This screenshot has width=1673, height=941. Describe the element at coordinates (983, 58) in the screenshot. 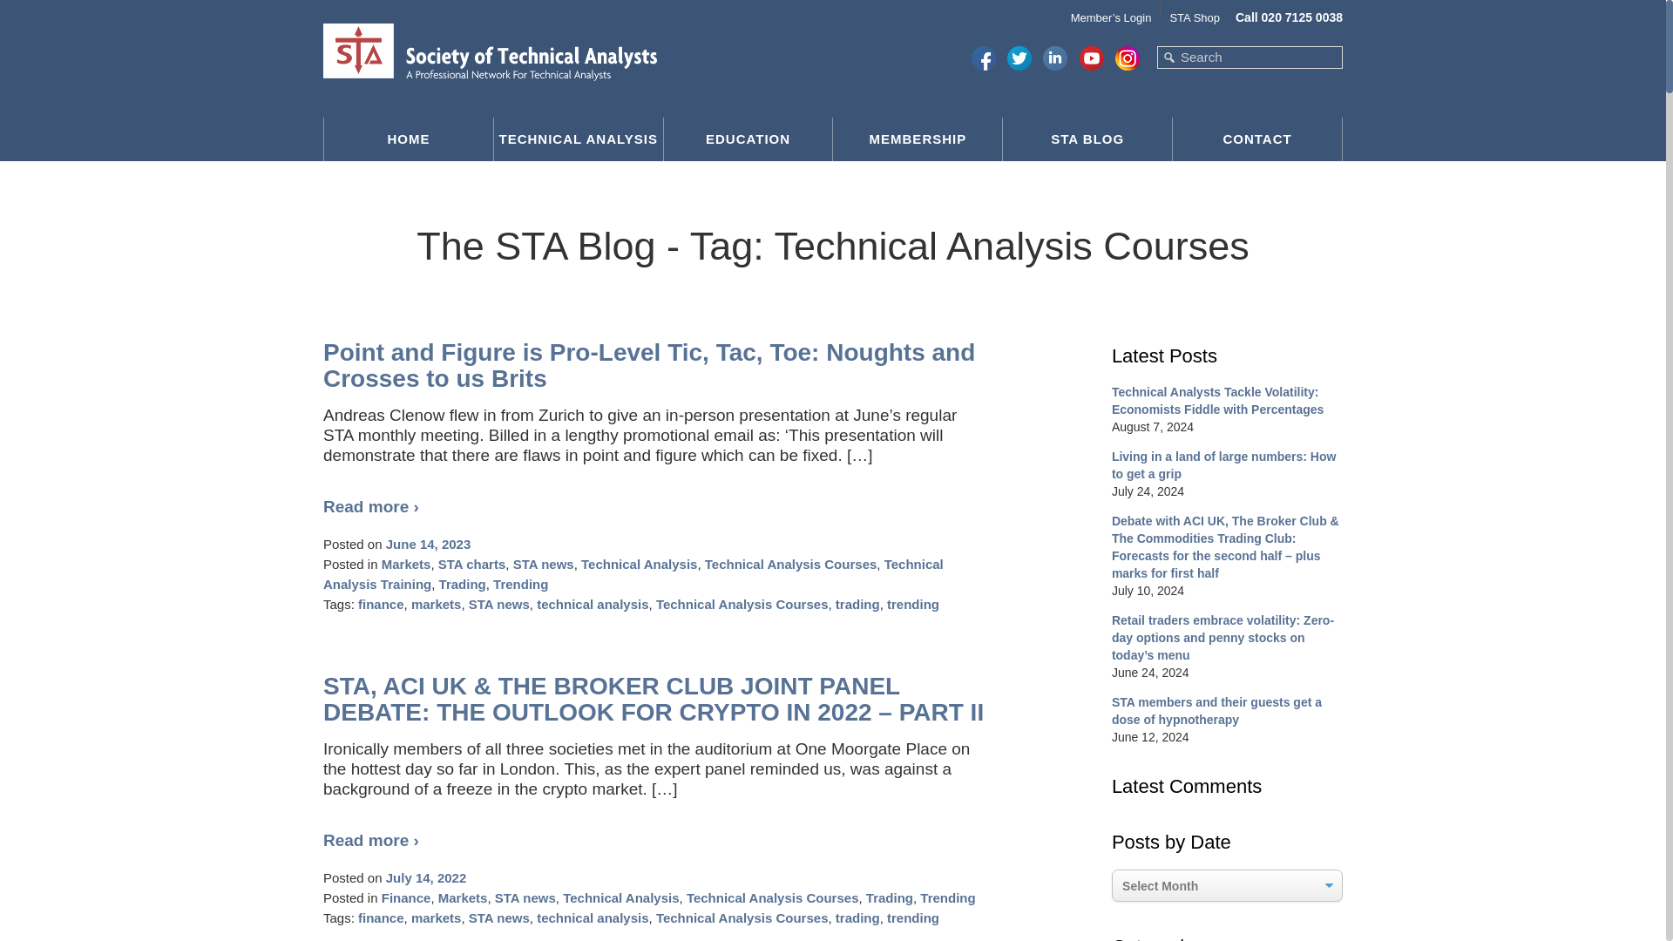

I see `STA on Facebook` at that location.